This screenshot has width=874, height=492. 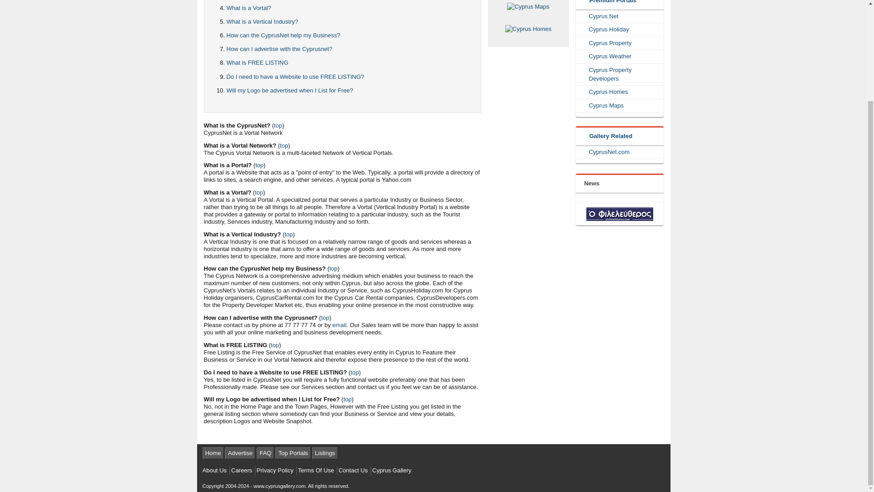 What do you see at coordinates (284, 146) in the screenshot?
I see `top` at bounding box center [284, 146].